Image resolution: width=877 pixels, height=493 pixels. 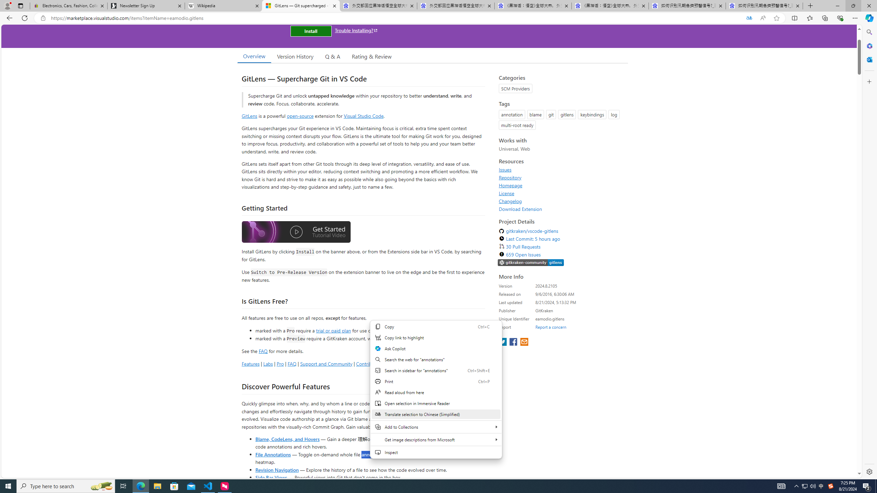 What do you see at coordinates (436, 427) in the screenshot?
I see `Add to Collections` at bounding box center [436, 427].